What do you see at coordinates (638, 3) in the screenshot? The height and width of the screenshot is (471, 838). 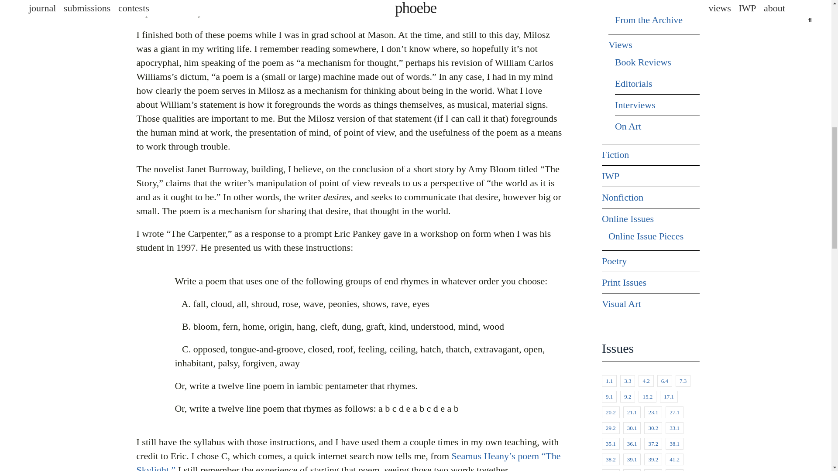 I see `Editor Picks` at bounding box center [638, 3].